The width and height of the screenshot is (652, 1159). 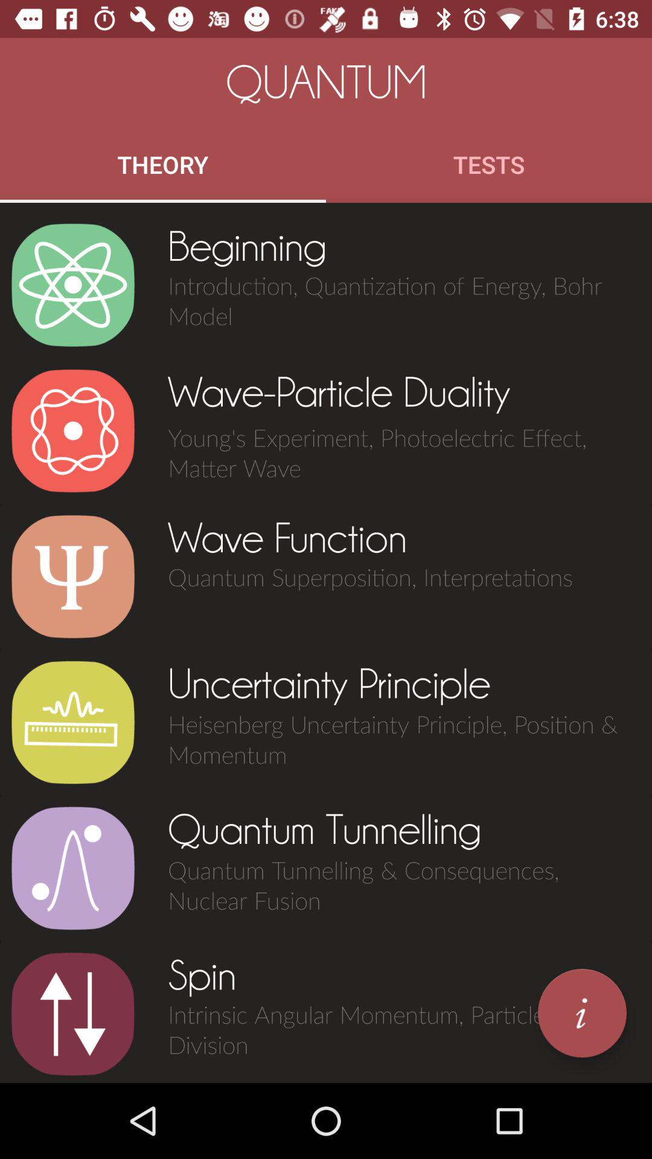 I want to click on open the article, so click(x=72, y=723).